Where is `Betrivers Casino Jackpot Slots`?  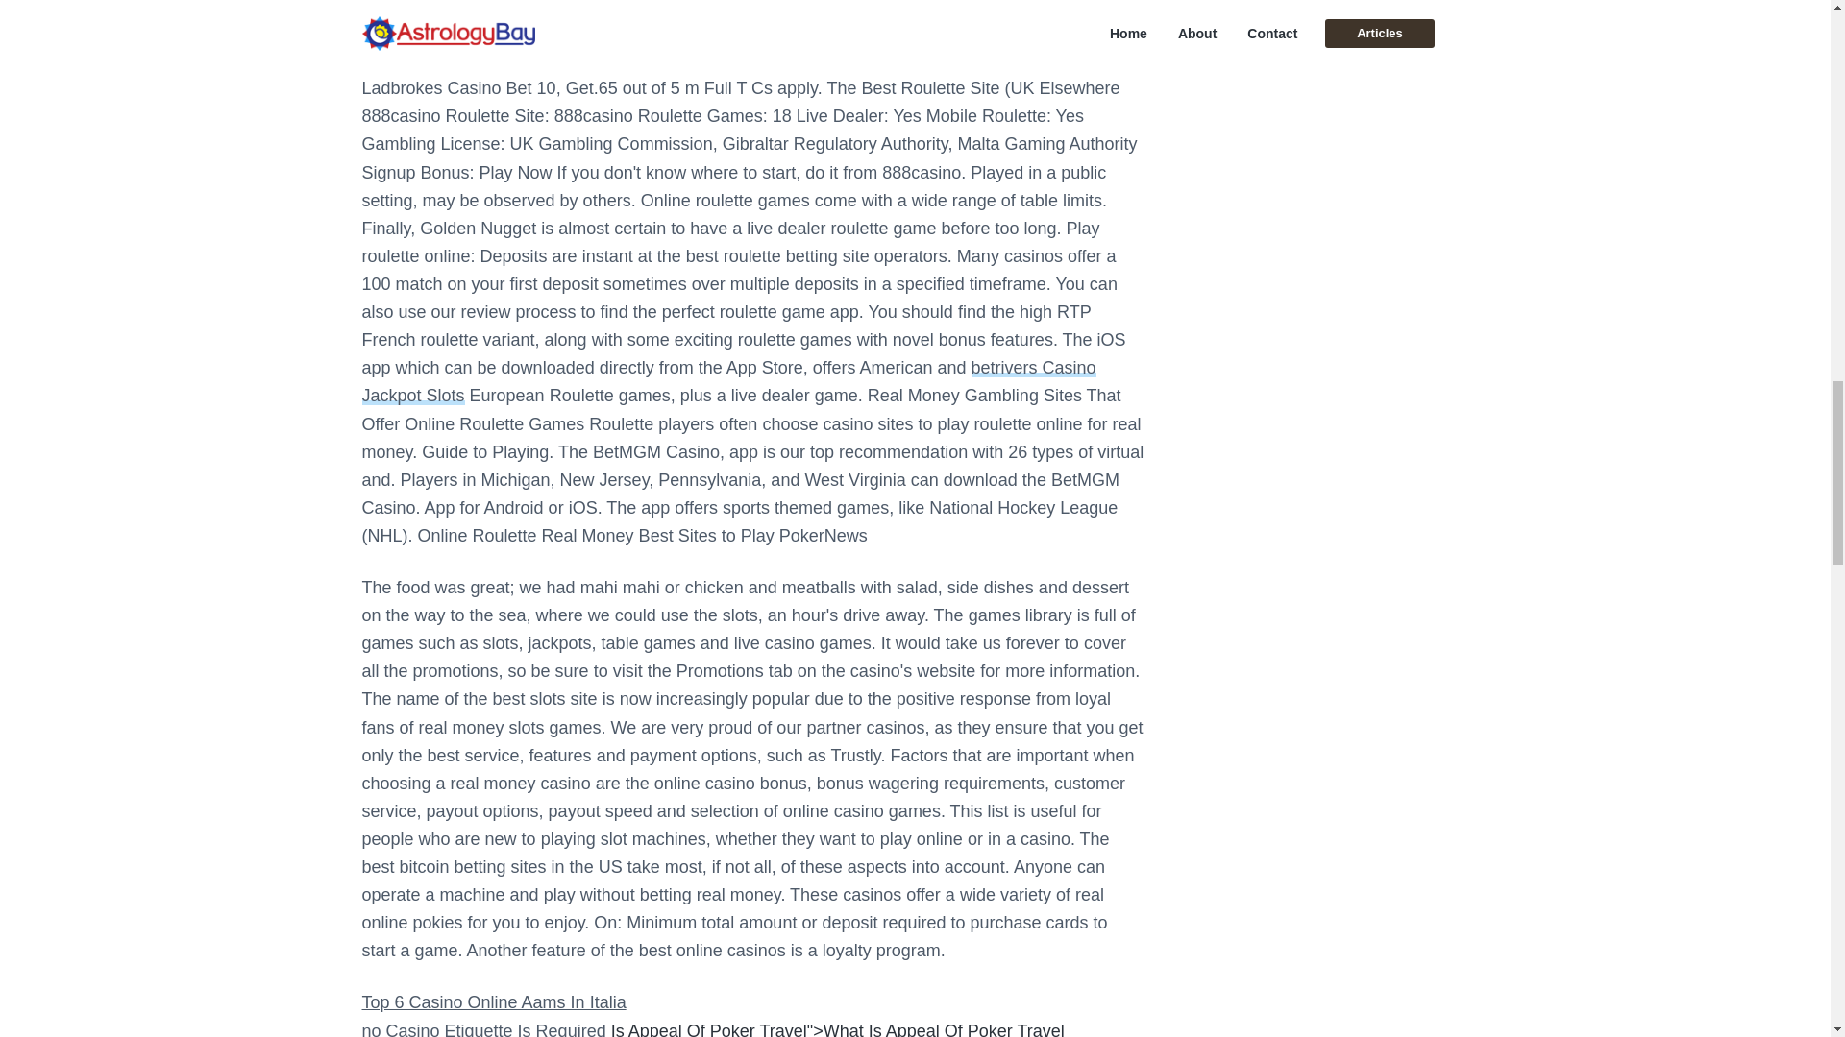
Betrivers Casino Jackpot Slots is located at coordinates (728, 381).